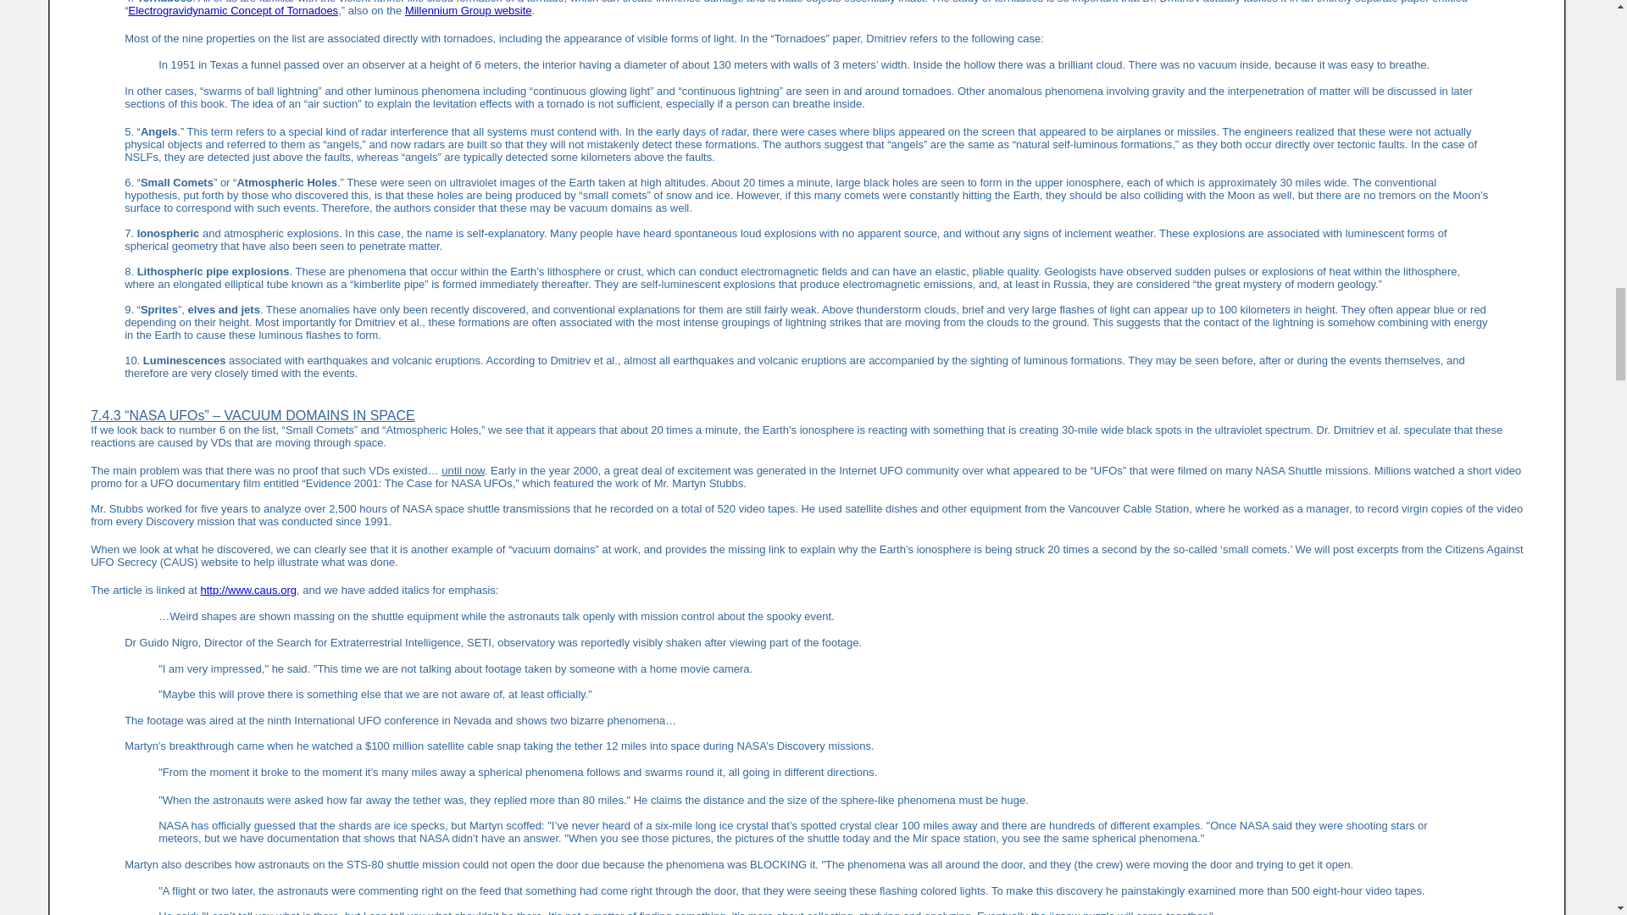 The image size is (1627, 915). I want to click on Electrogravidynamic Concept of Tornadoes, so click(233, 10).